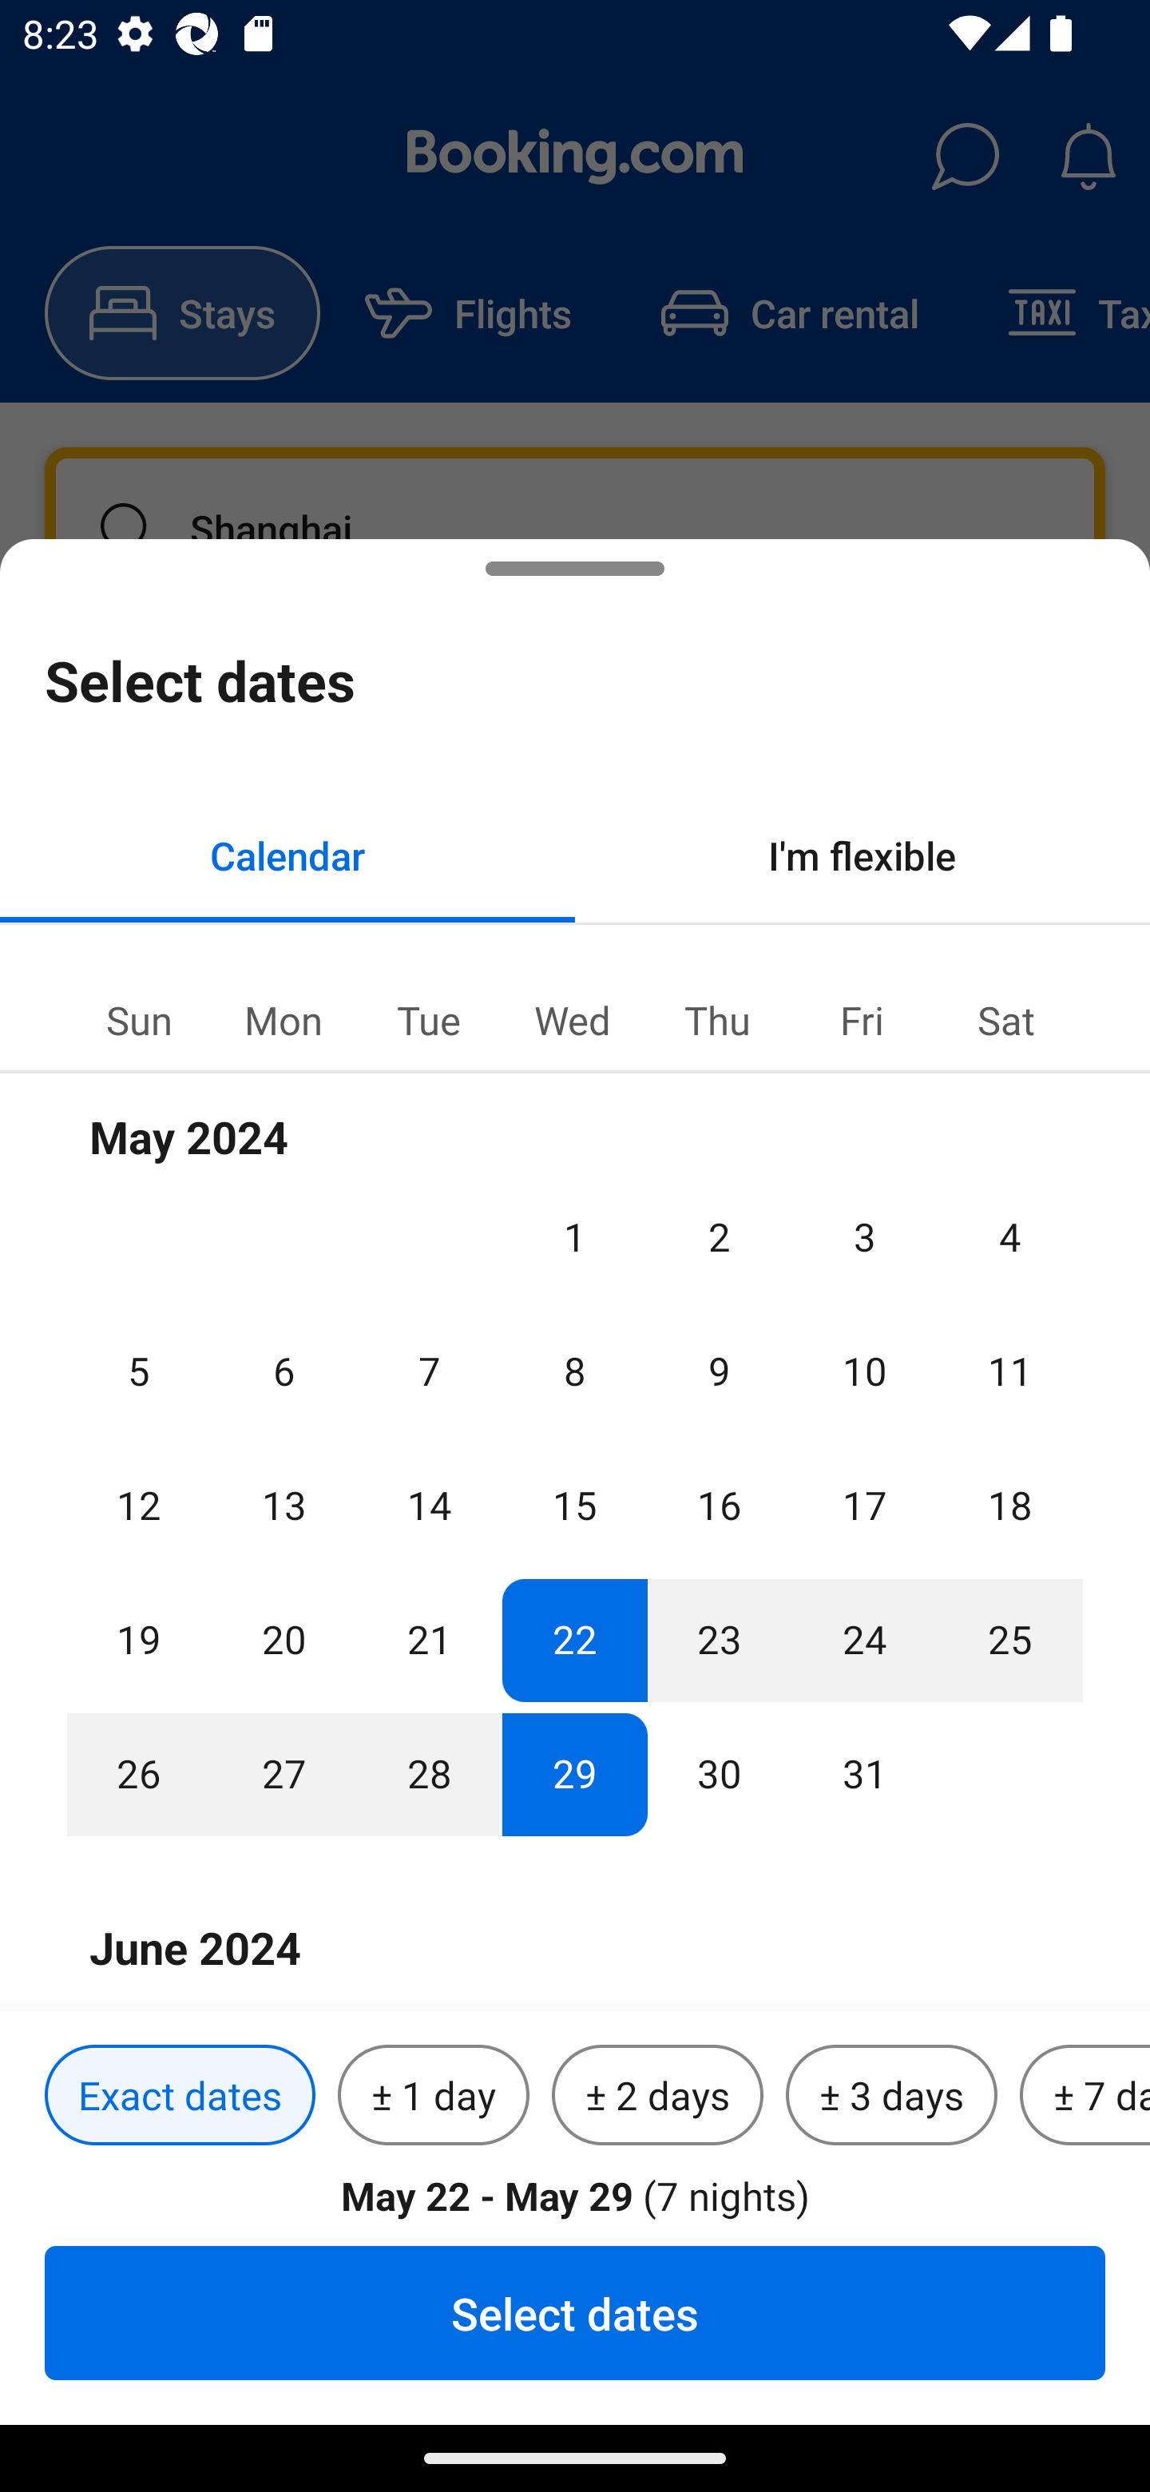 This screenshot has width=1150, height=2492. Describe the element at coordinates (575, 2312) in the screenshot. I see `Select dates` at that location.